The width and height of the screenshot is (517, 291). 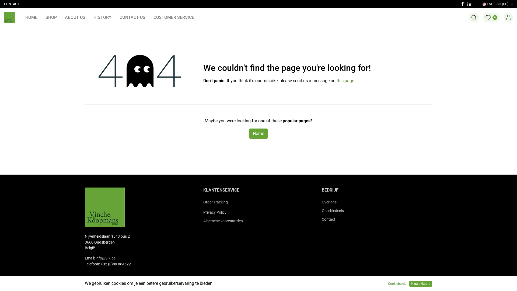 I want to click on Home, so click(x=258, y=134).